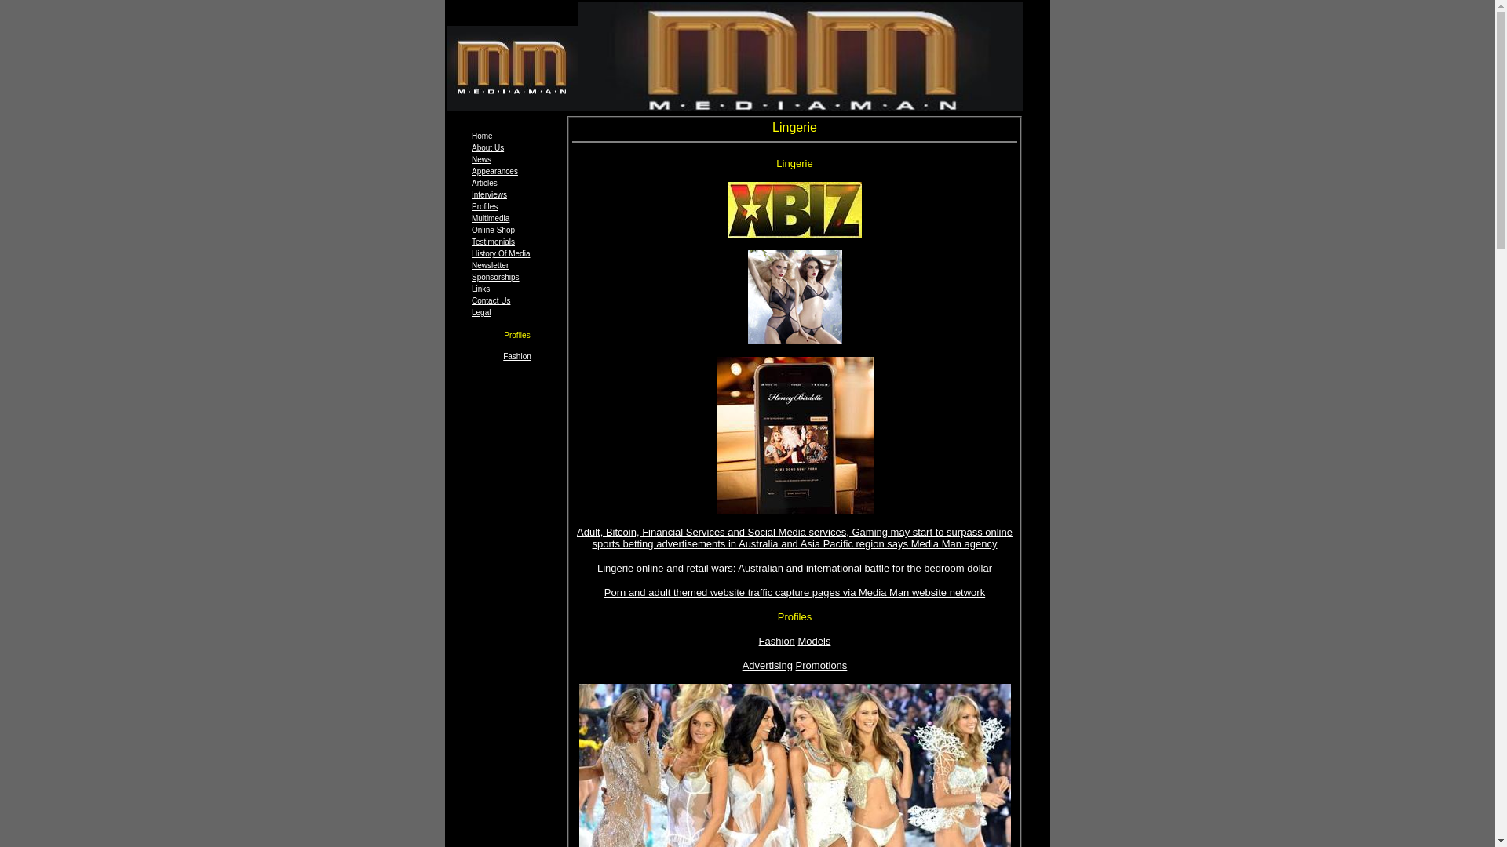 The width and height of the screenshot is (1507, 847). What do you see at coordinates (485, 207) in the screenshot?
I see `Profiles` at bounding box center [485, 207].